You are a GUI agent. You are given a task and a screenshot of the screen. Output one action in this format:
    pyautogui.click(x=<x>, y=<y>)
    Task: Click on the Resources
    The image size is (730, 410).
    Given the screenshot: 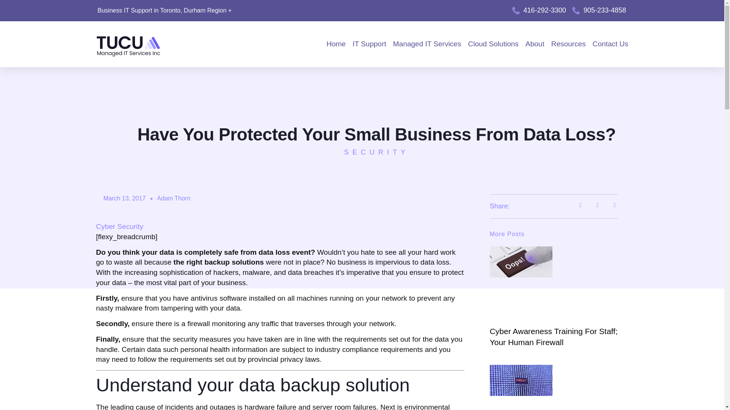 What is the action you would take?
    pyautogui.click(x=568, y=44)
    